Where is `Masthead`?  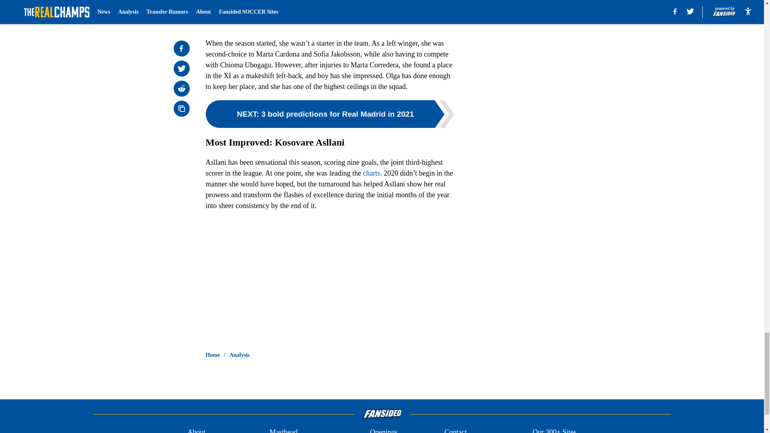
Masthead is located at coordinates (283, 430).